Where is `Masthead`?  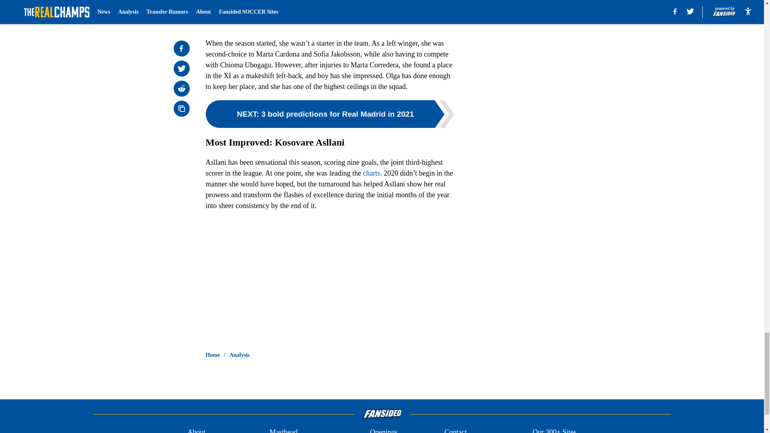
Masthead is located at coordinates (283, 430).